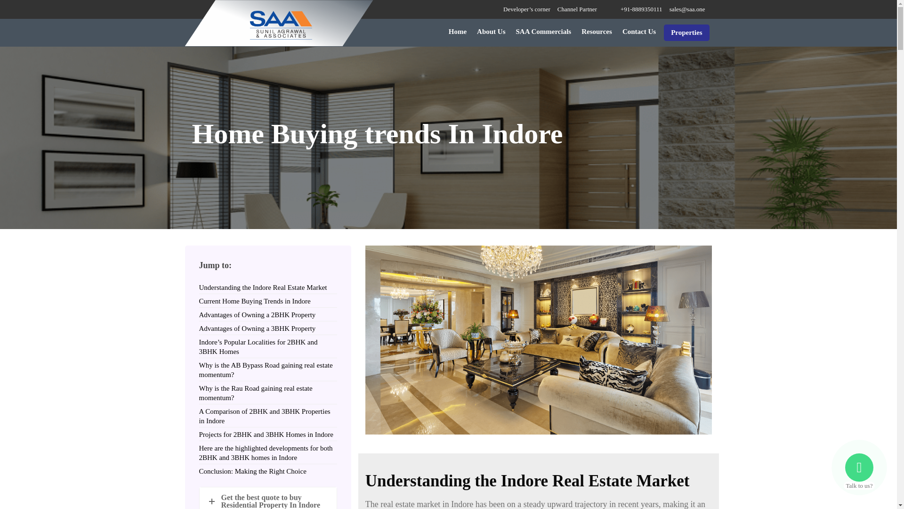 The width and height of the screenshot is (904, 509). What do you see at coordinates (639, 32) in the screenshot?
I see `Contact Us` at bounding box center [639, 32].